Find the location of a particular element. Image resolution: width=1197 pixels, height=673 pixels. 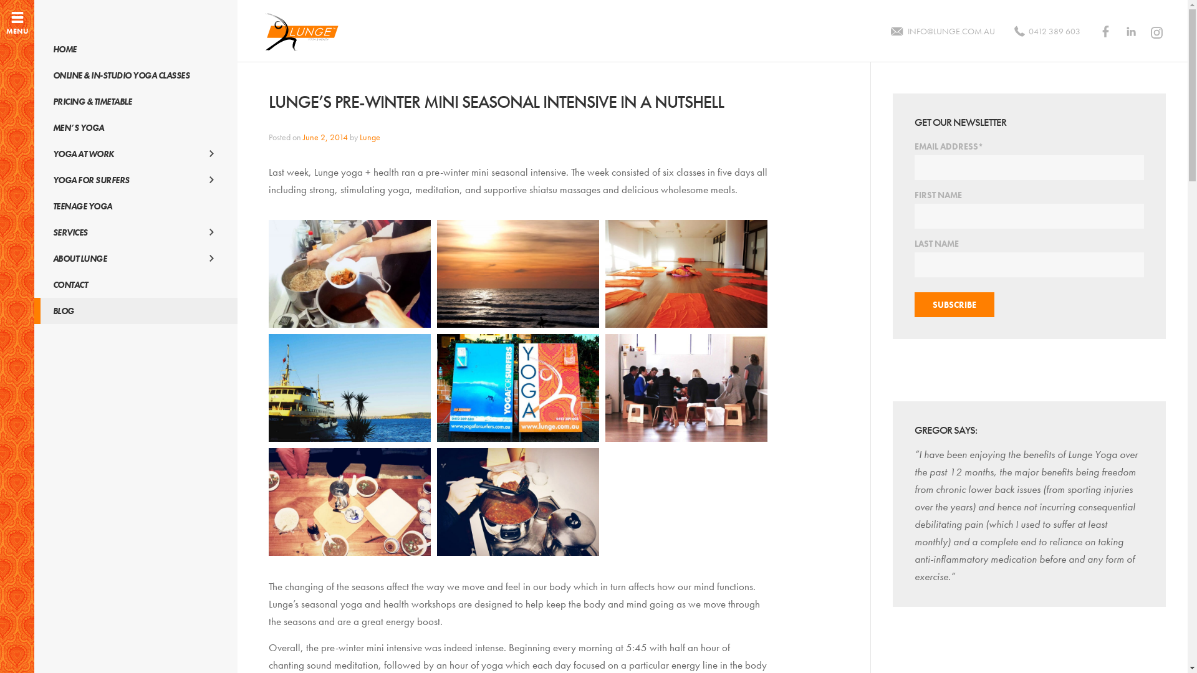

2014-Pre-Winter-Mini-Intensive-Day5-ServingDinner is located at coordinates (518, 502).